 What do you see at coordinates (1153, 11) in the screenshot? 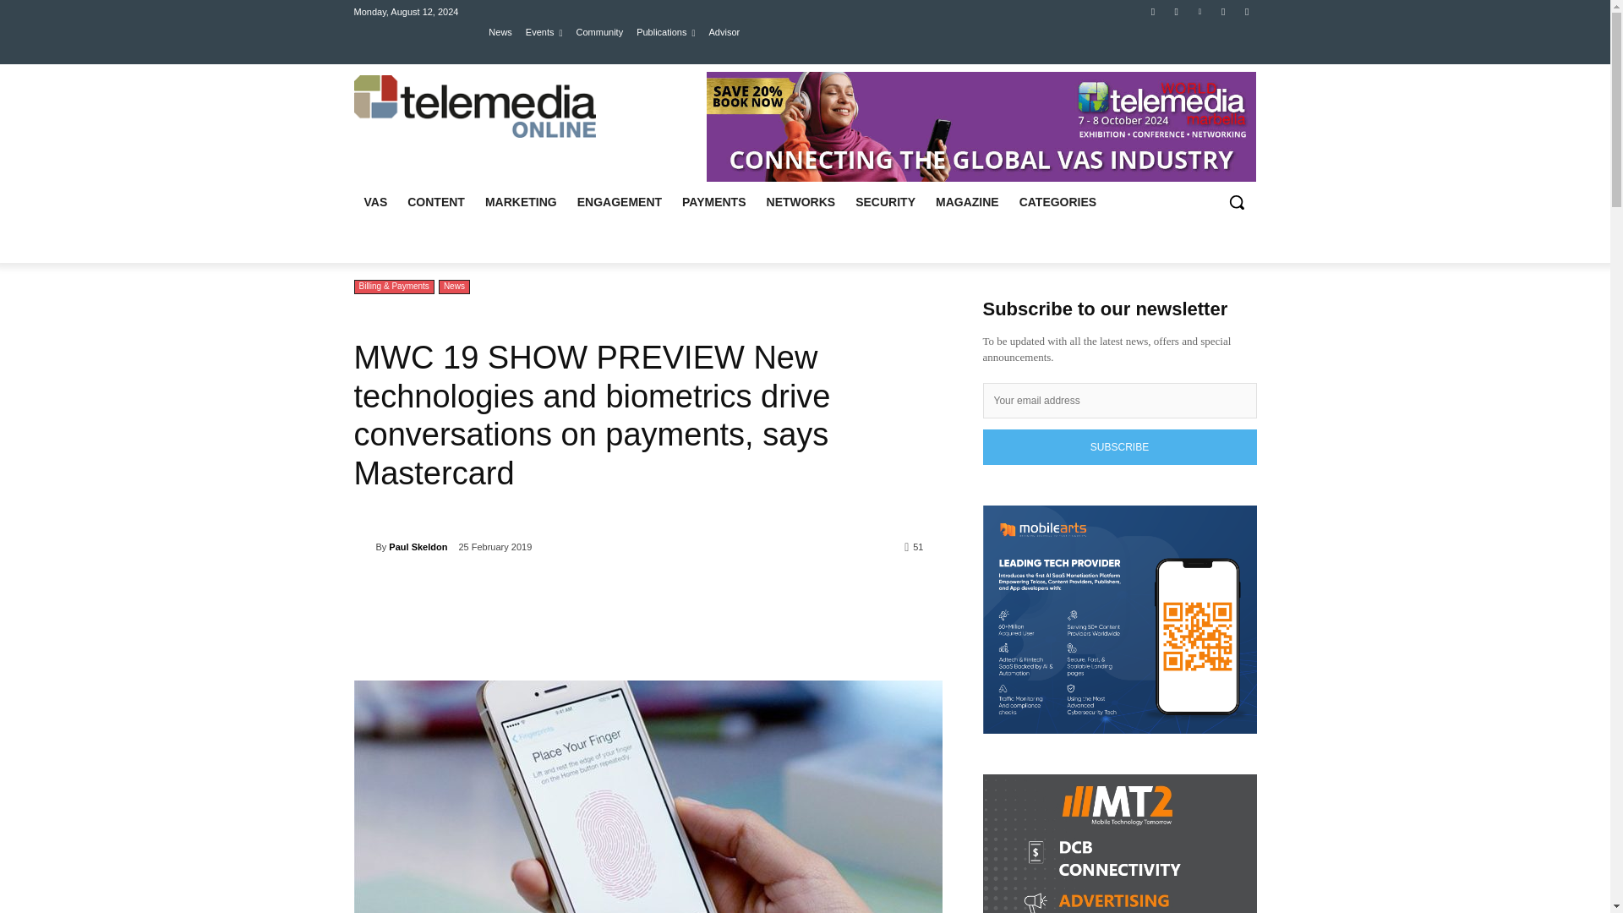
I see `Facebook` at bounding box center [1153, 11].